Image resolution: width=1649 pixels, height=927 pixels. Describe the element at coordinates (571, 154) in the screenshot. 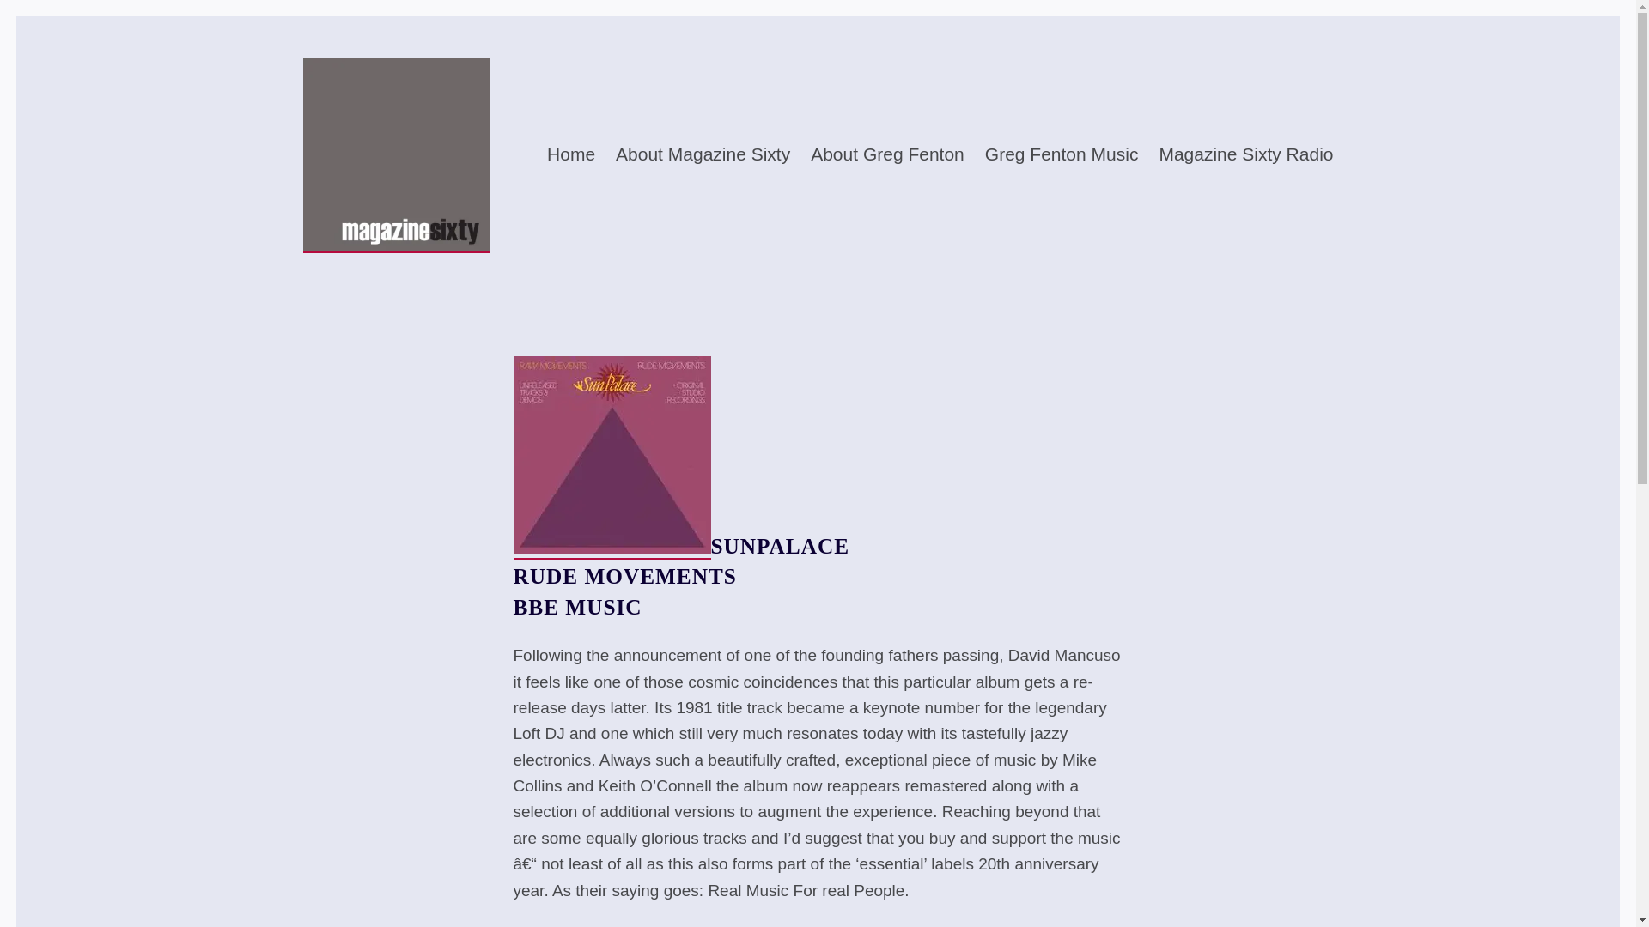

I see `Home` at that location.